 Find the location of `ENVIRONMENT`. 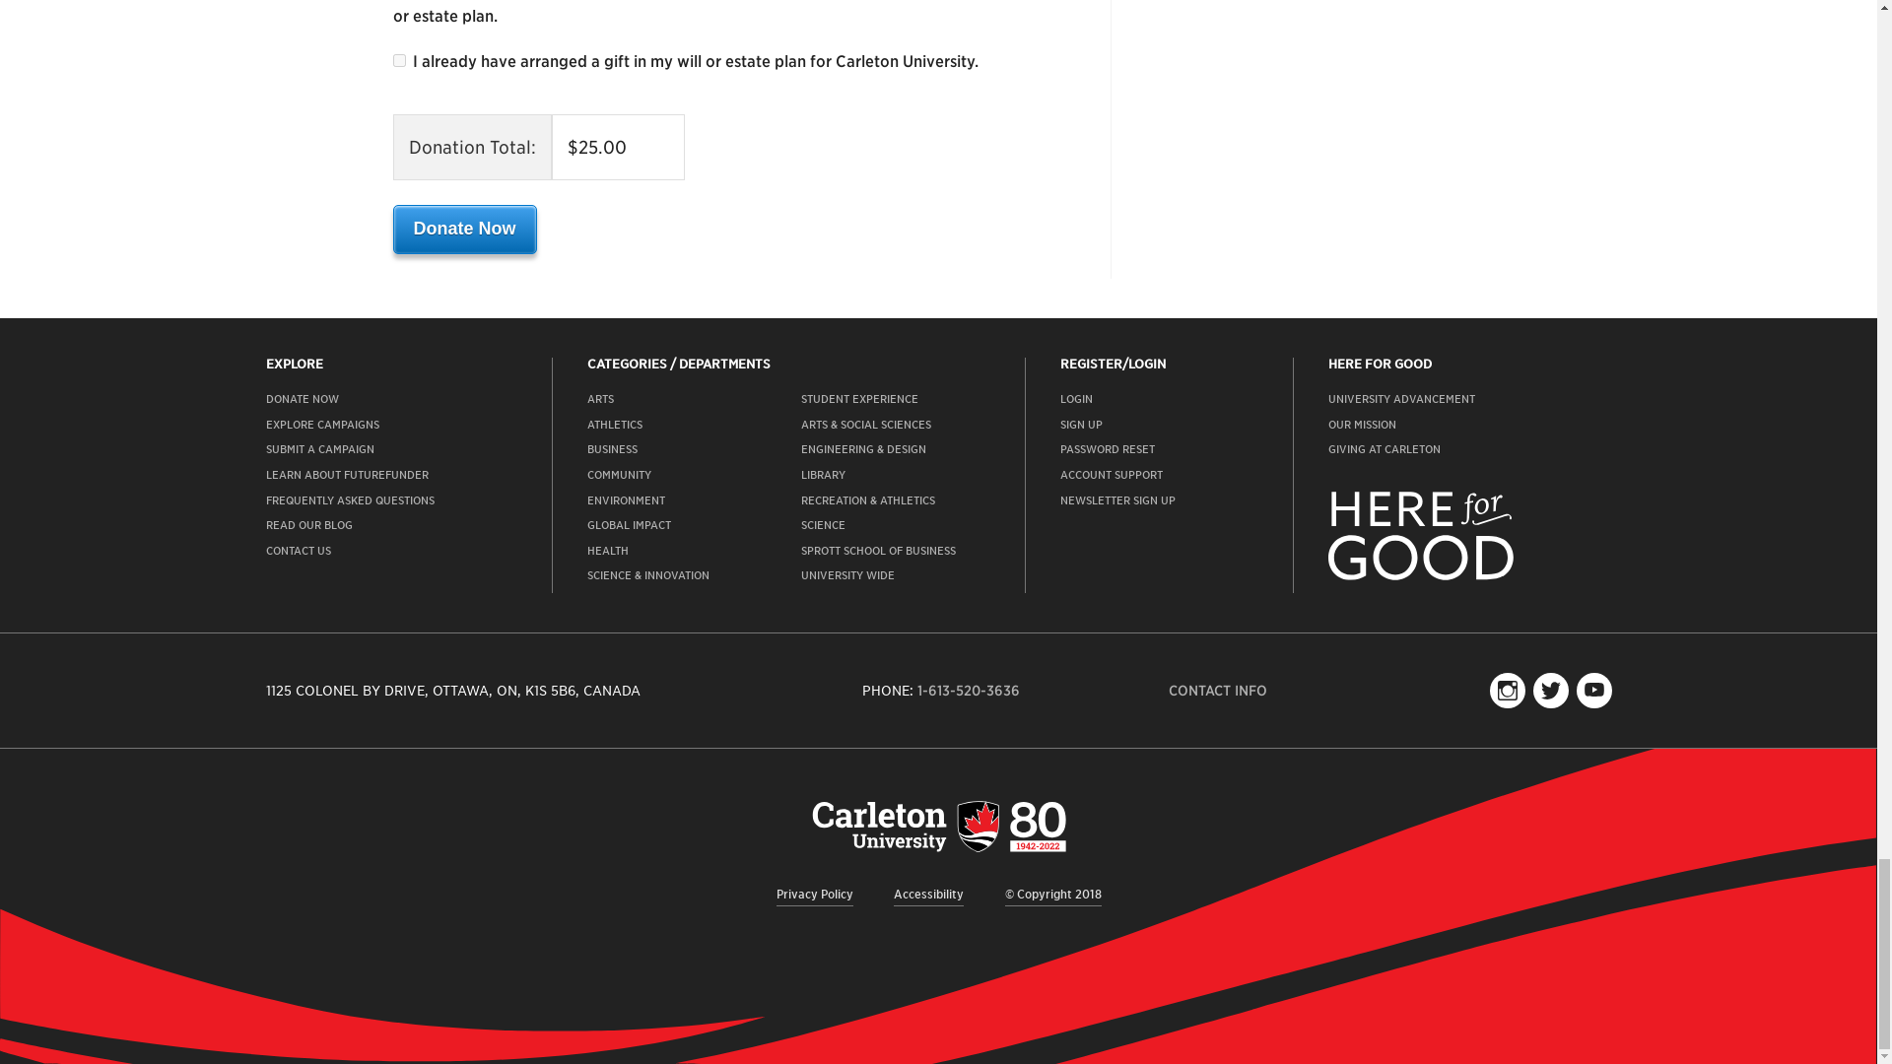

ENVIRONMENT is located at coordinates (626, 500).